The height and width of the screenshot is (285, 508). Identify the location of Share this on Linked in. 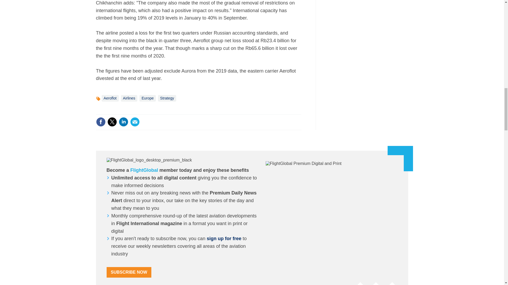
(123, 122).